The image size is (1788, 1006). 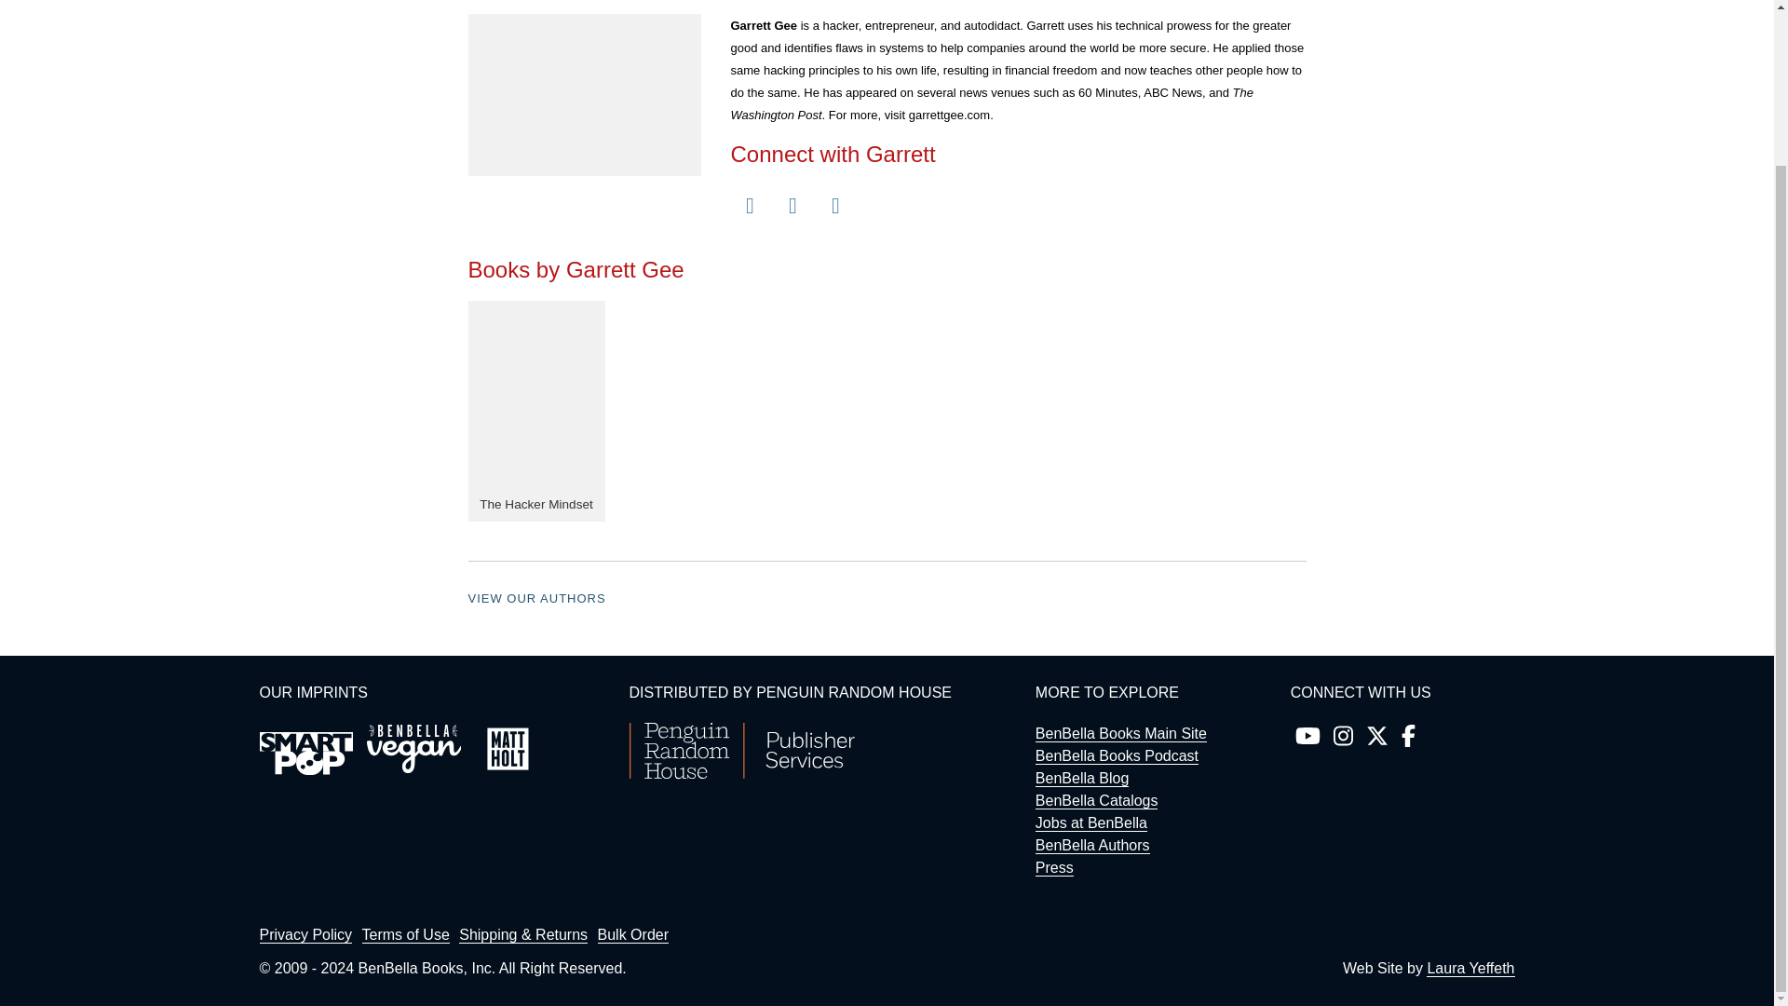 I want to click on BenBella Vegan, so click(x=413, y=749).